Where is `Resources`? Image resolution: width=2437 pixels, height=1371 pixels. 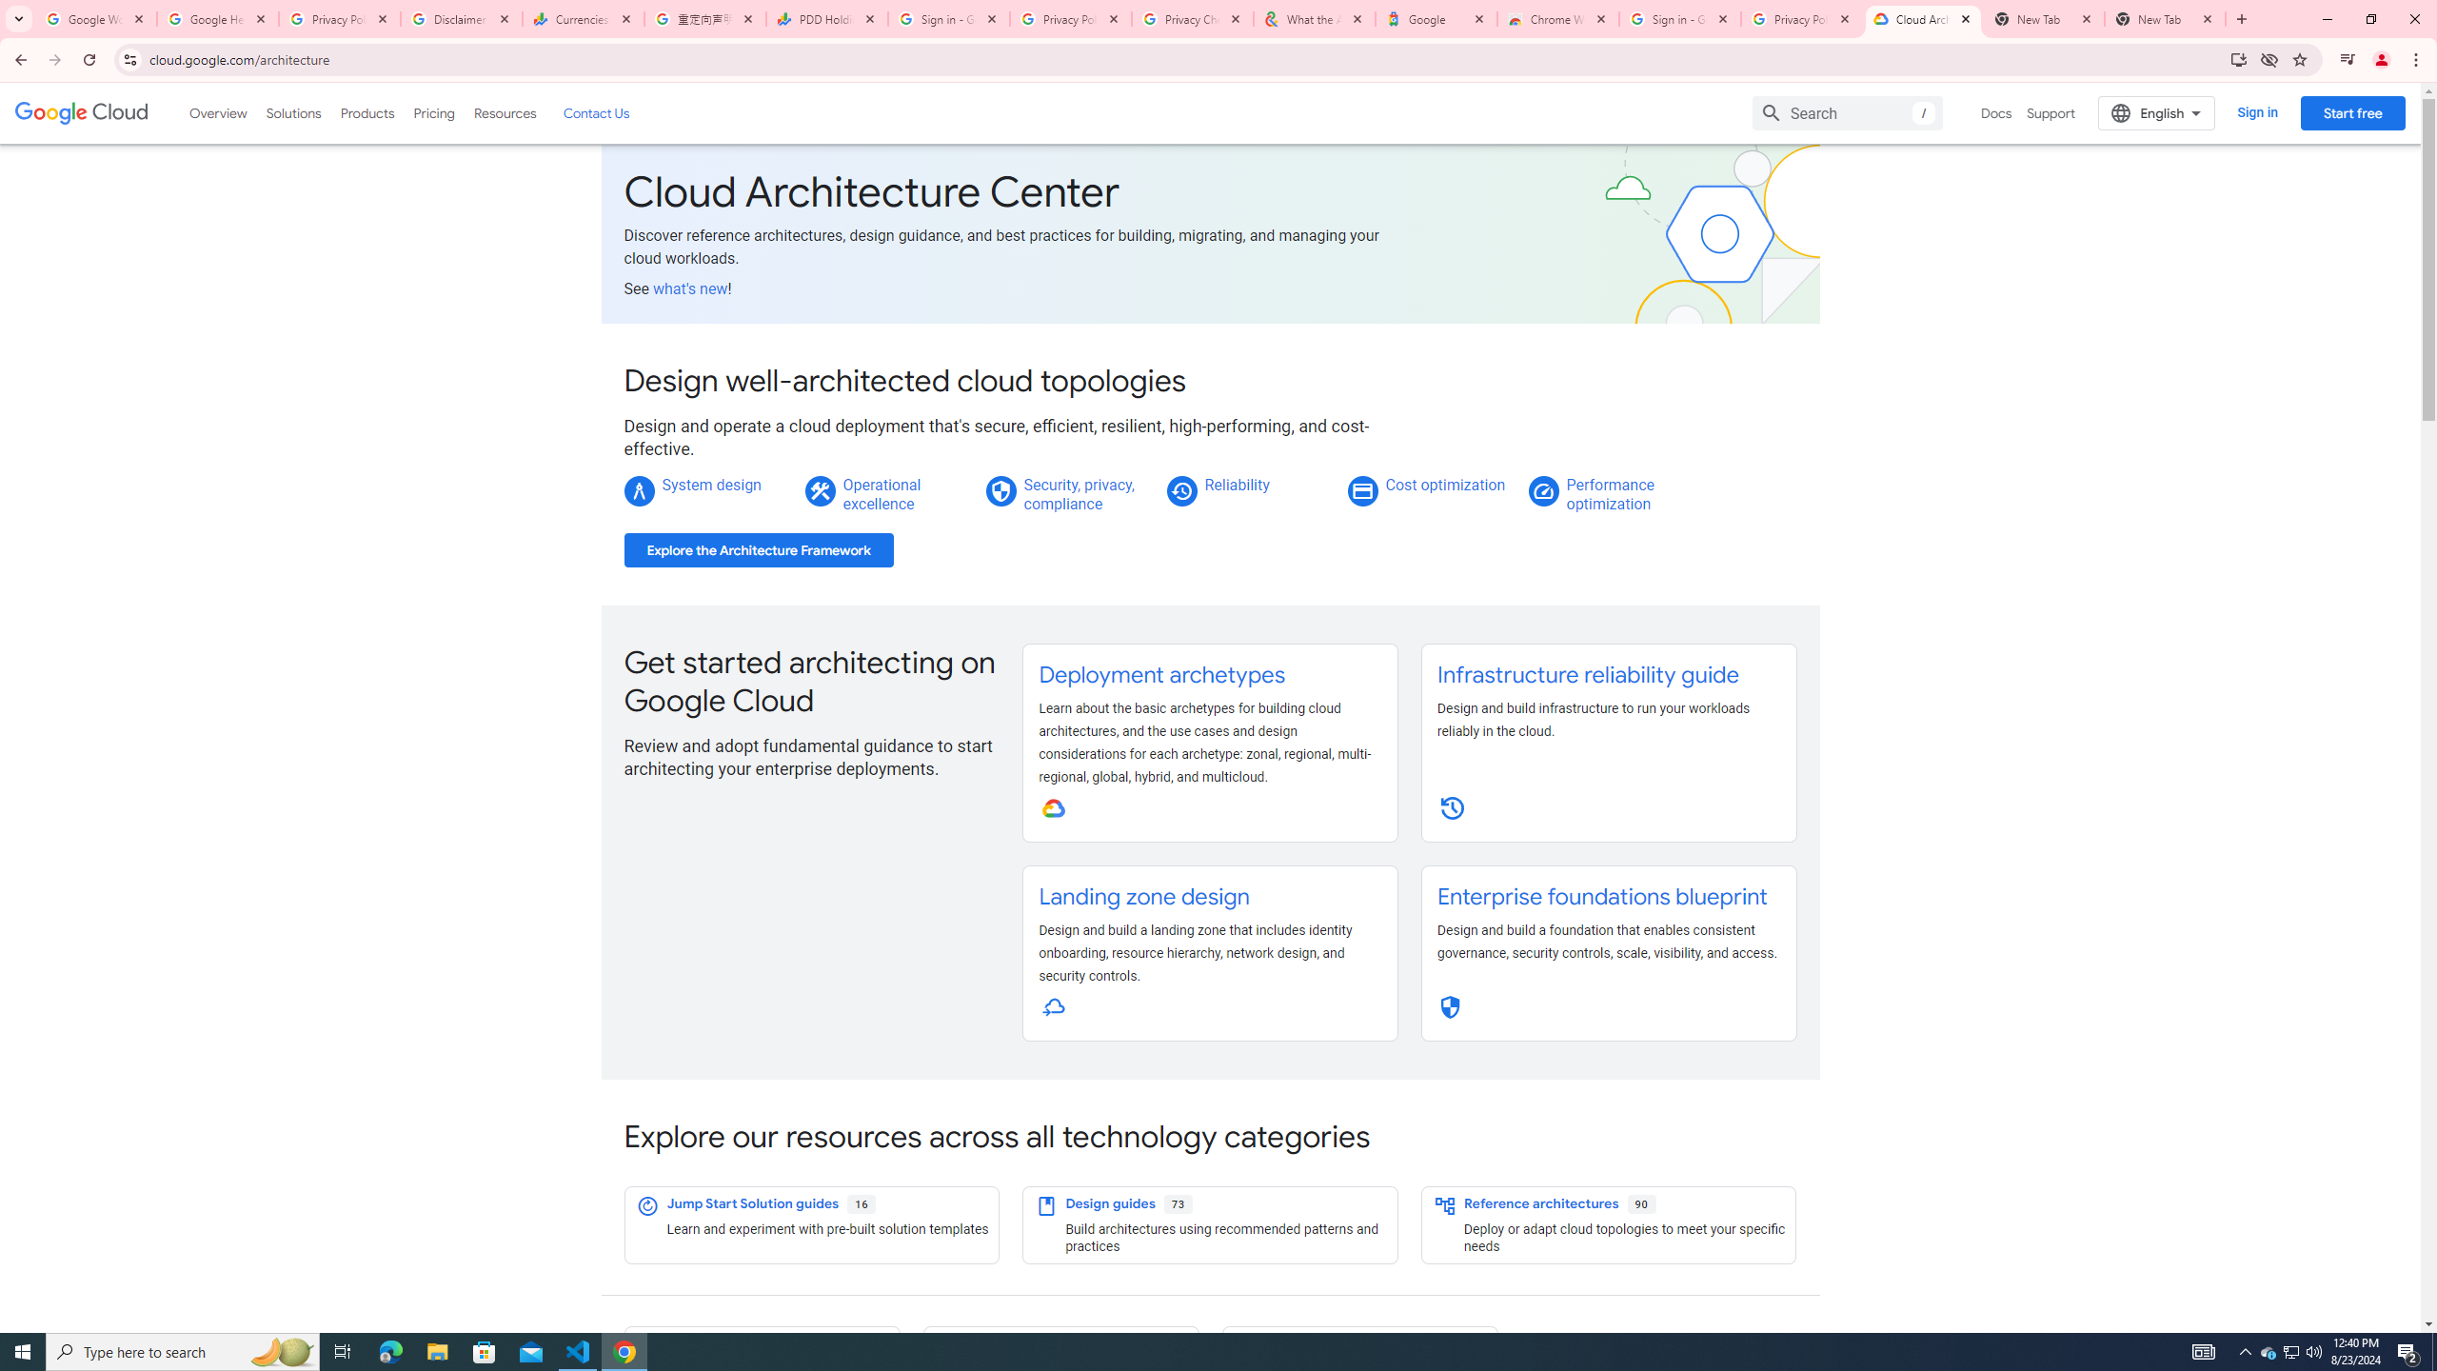
Resources is located at coordinates (505, 112).